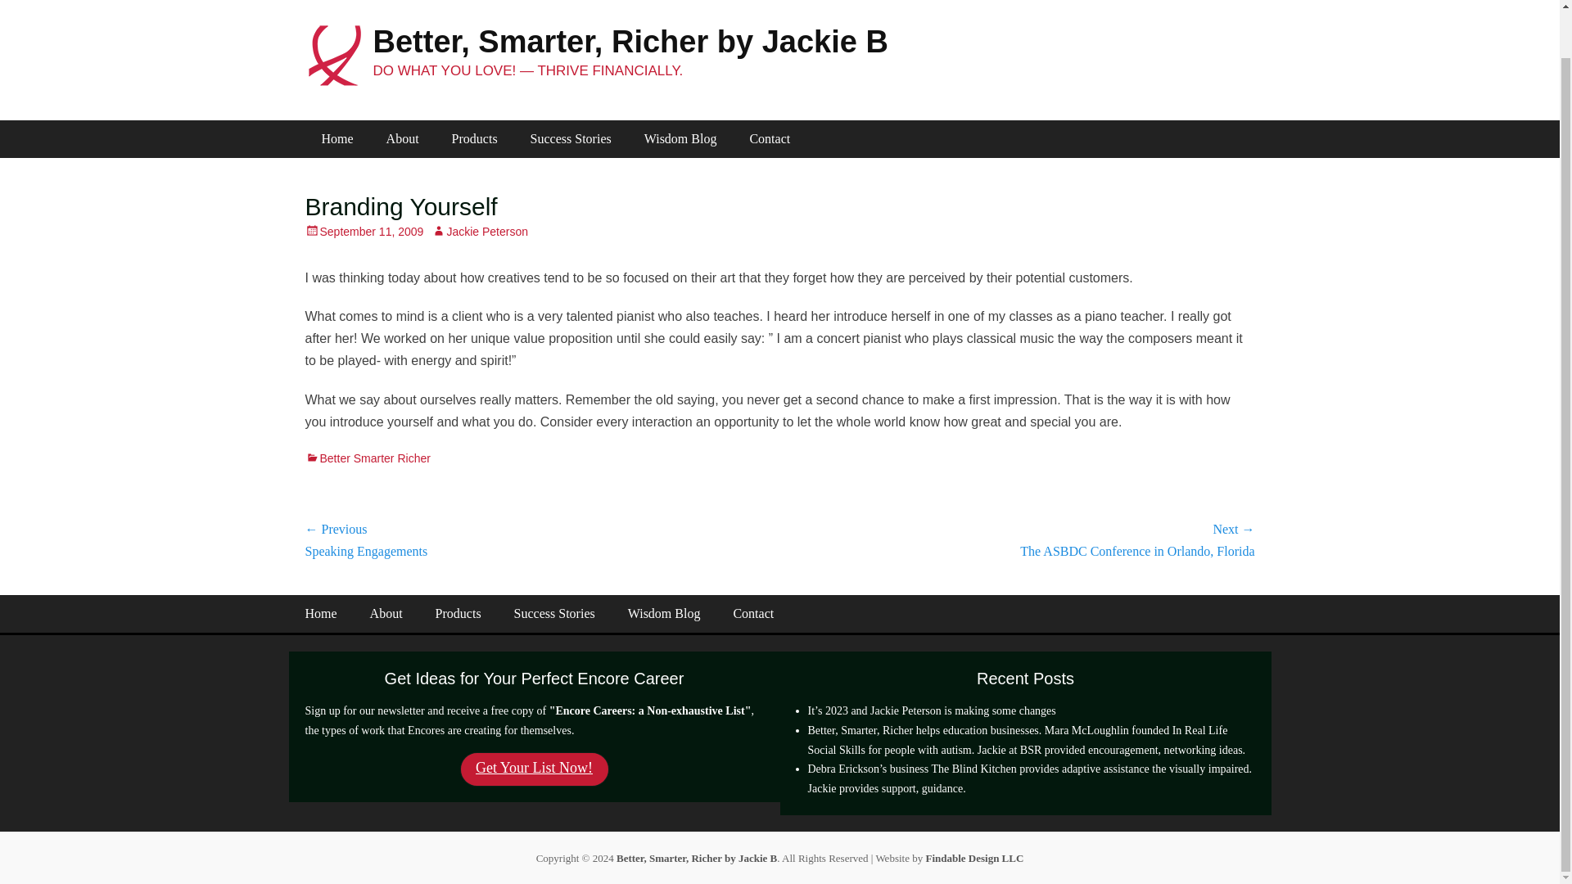 Image resolution: width=1572 pixels, height=884 pixels. What do you see at coordinates (769, 139) in the screenshot?
I see `Contact` at bounding box center [769, 139].